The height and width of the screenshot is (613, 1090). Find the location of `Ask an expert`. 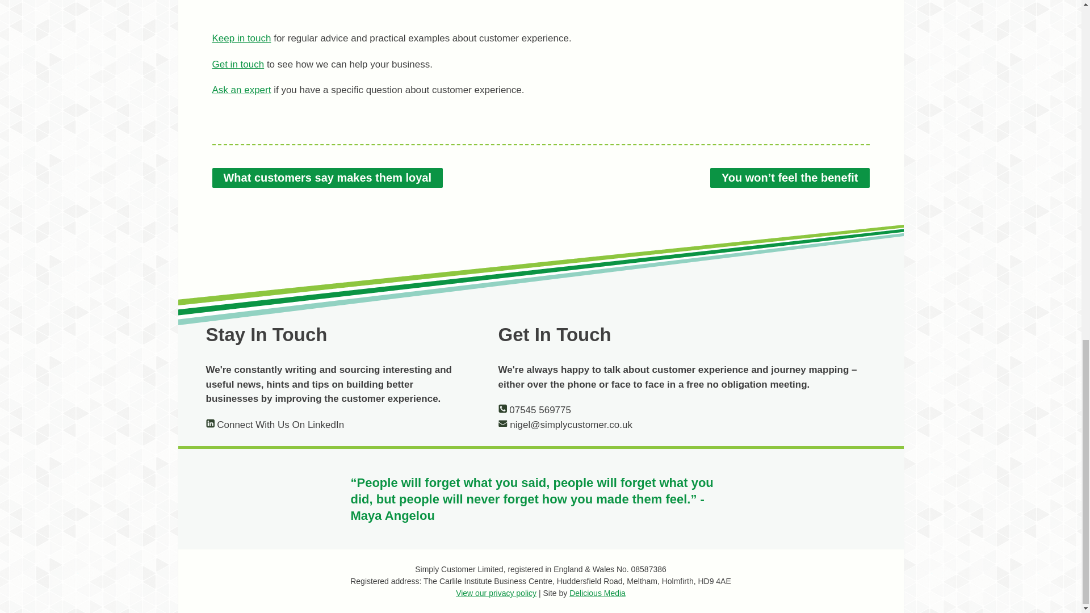

Ask an expert is located at coordinates (242, 90).